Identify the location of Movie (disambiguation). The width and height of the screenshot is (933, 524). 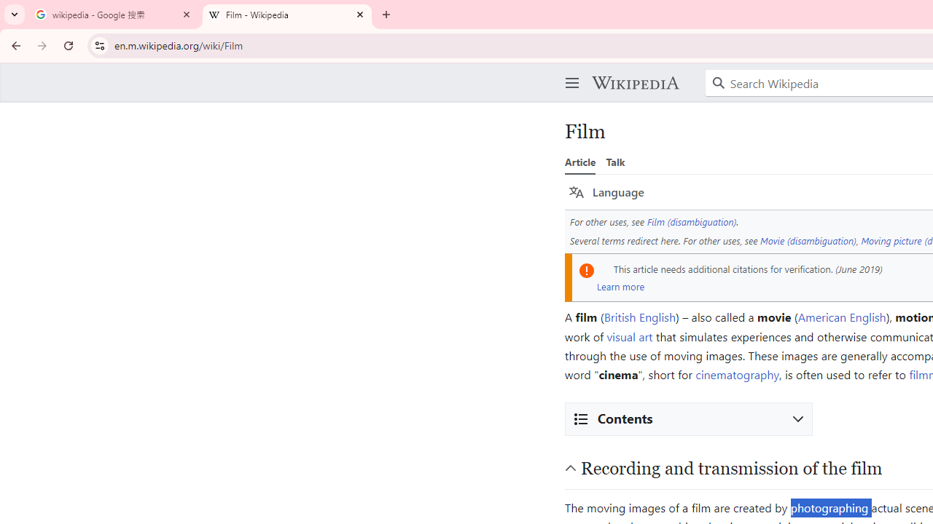
(808, 240).